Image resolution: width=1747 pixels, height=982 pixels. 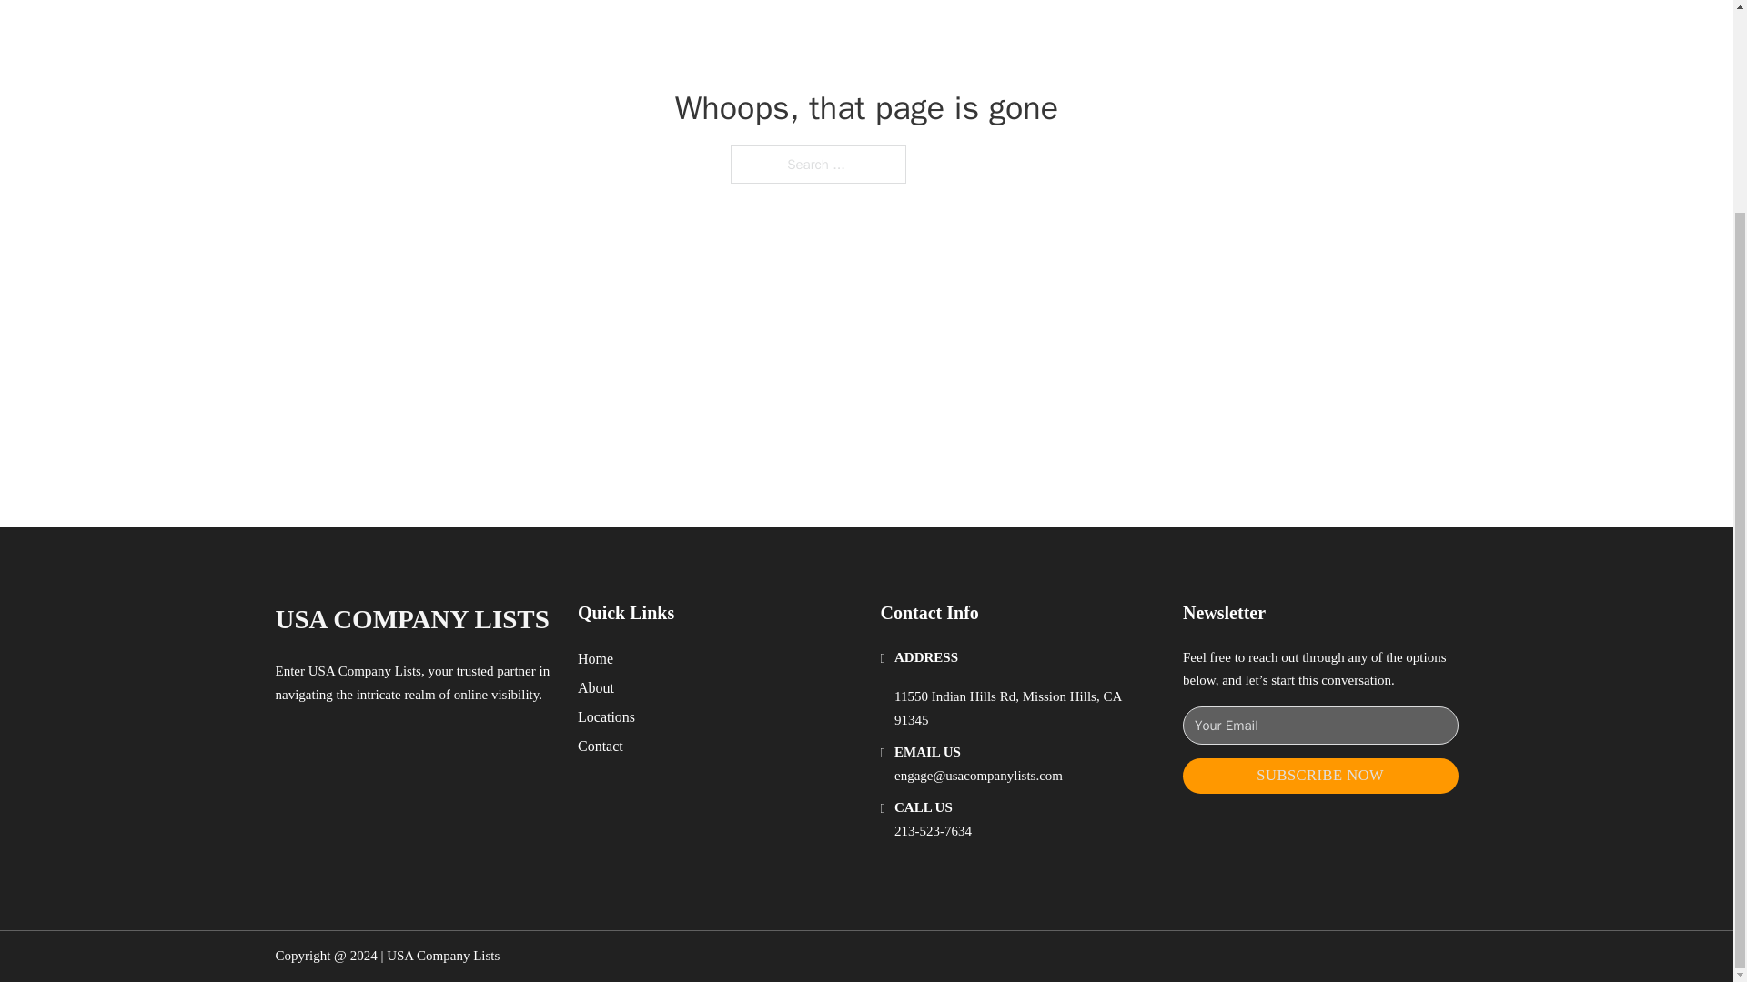 I want to click on Home, so click(x=595, y=658).